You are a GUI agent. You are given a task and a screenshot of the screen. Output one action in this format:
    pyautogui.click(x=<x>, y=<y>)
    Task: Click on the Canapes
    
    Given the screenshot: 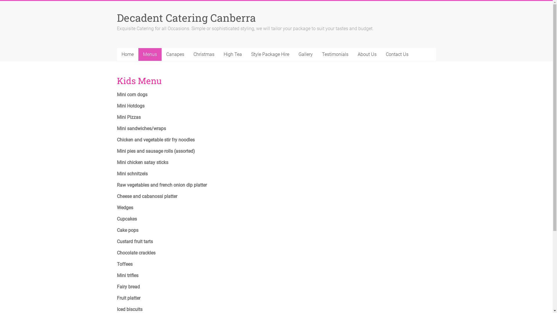 What is the action you would take?
    pyautogui.click(x=175, y=54)
    